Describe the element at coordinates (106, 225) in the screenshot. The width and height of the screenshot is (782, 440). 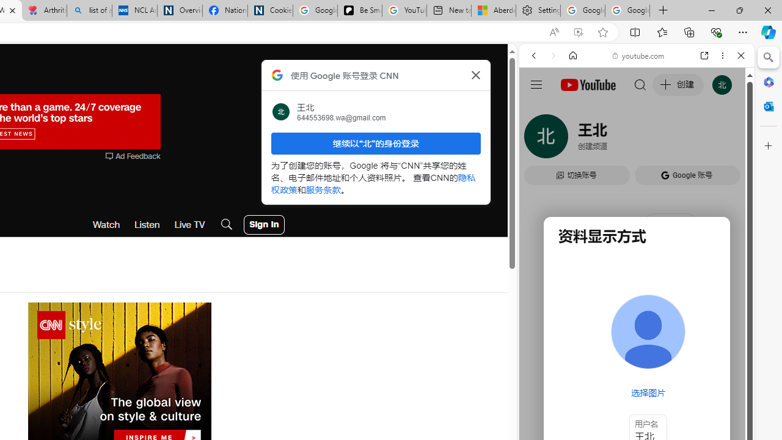
I see `Watch` at that location.